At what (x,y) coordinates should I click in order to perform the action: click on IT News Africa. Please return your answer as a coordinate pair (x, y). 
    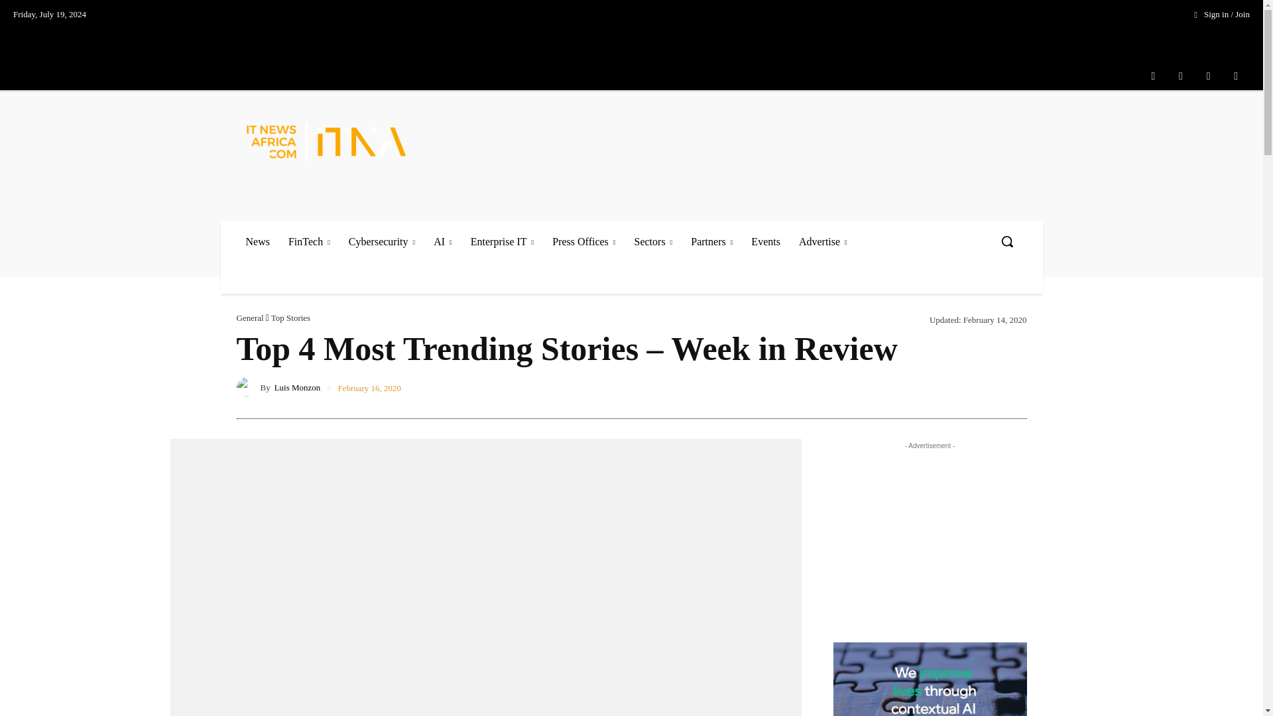
    Looking at the image, I should click on (332, 141).